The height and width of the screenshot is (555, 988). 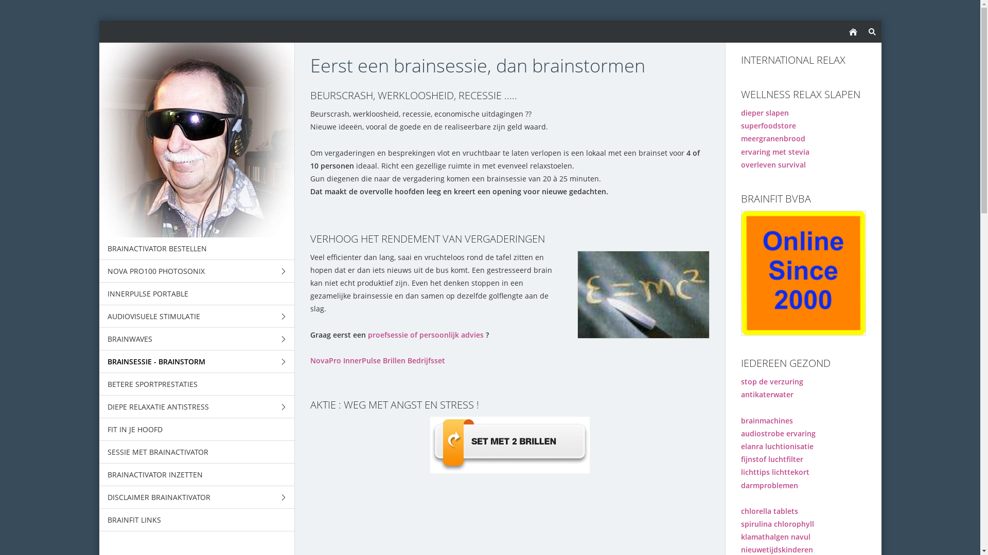 I want to click on audiostrobe ervaring, so click(x=778, y=434).